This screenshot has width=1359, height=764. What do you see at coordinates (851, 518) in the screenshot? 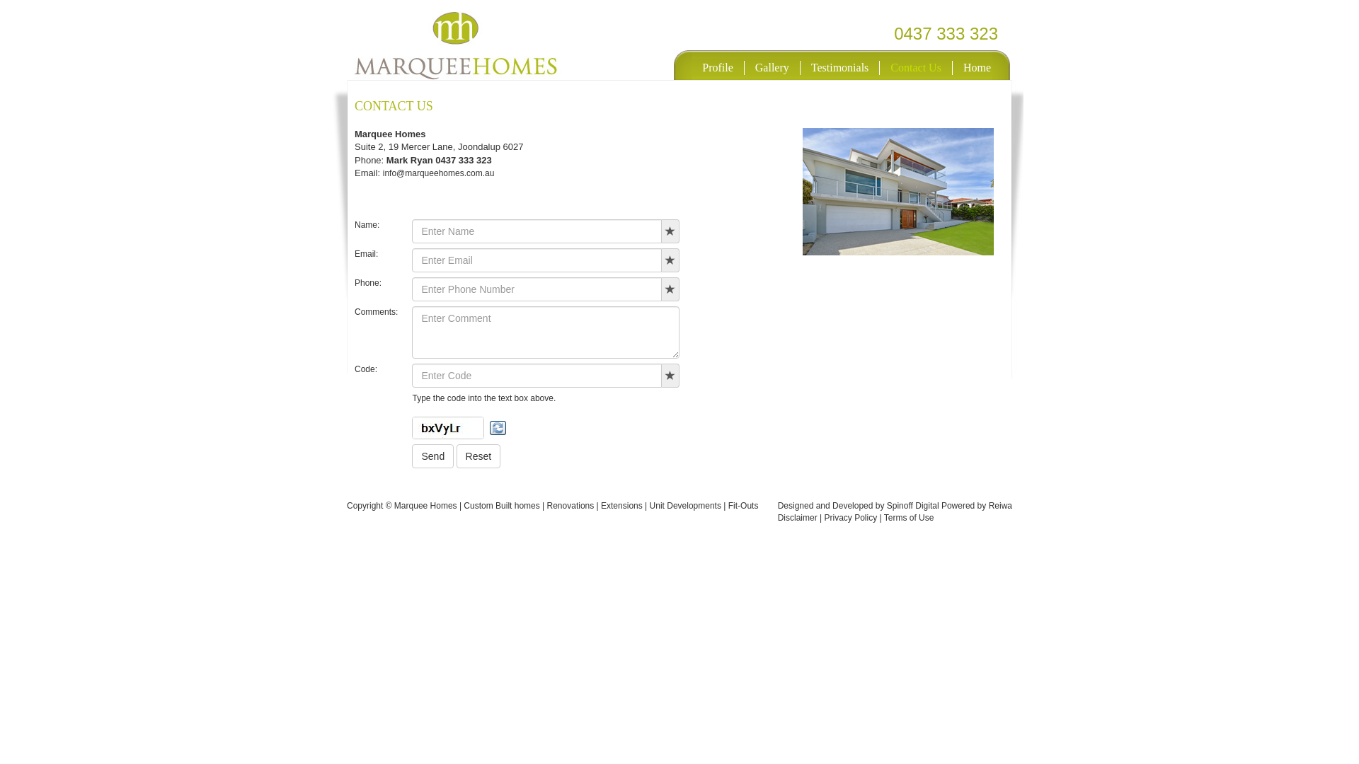
I see `Privacy Policy` at bounding box center [851, 518].